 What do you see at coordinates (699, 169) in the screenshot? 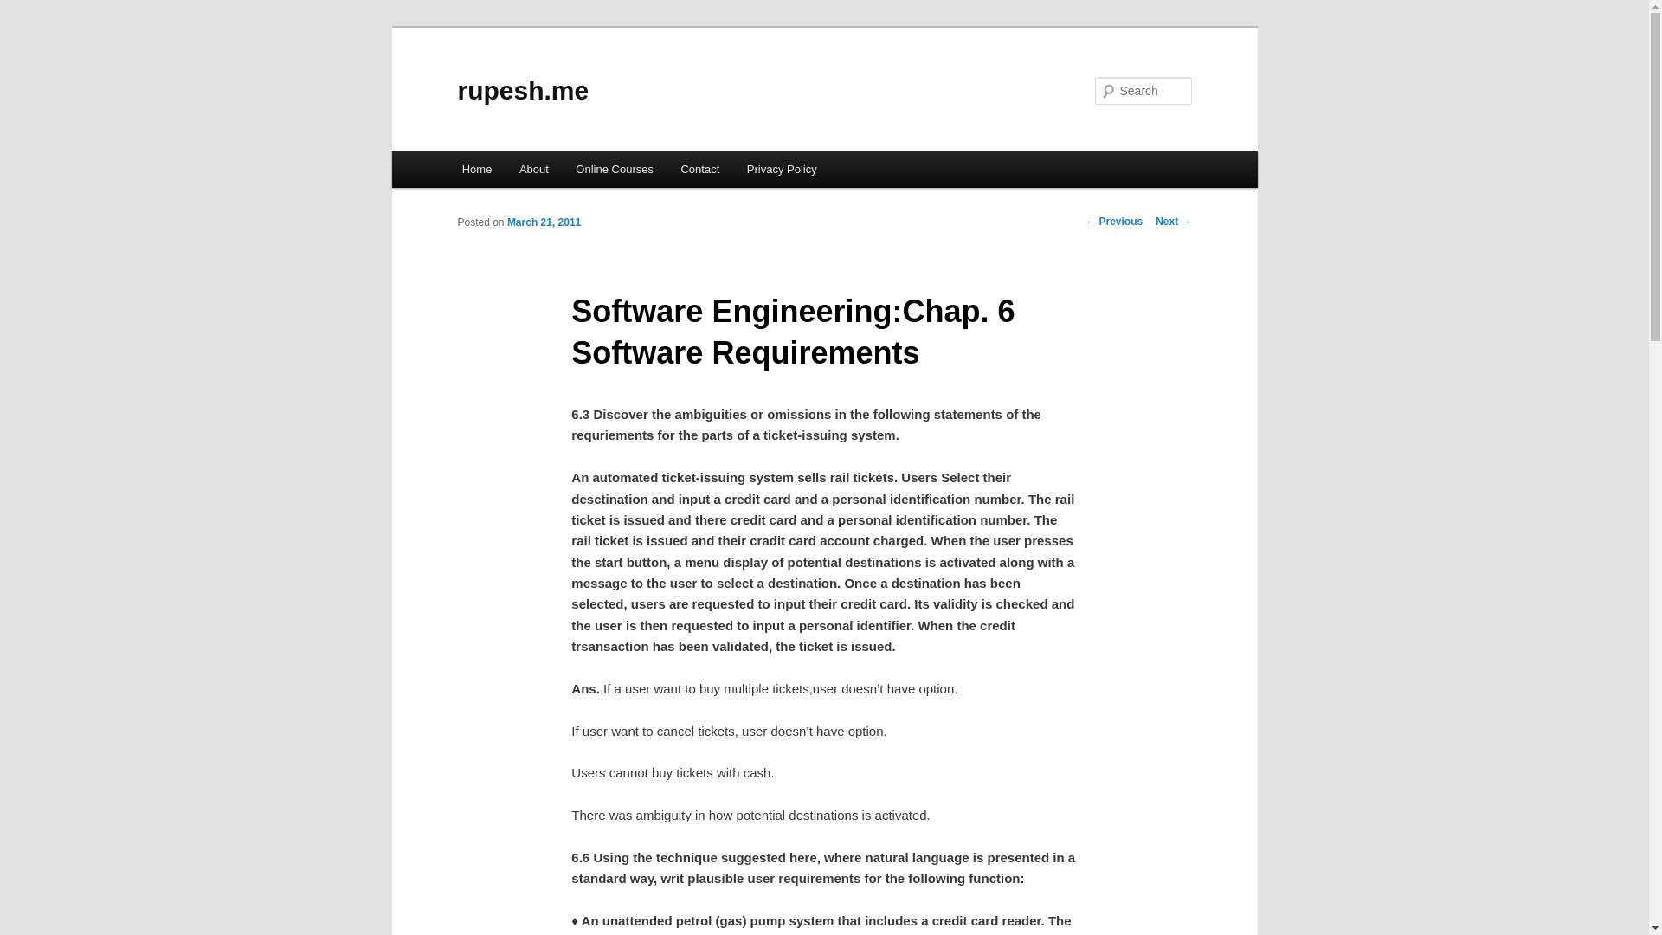
I see `Contact` at bounding box center [699, 169].